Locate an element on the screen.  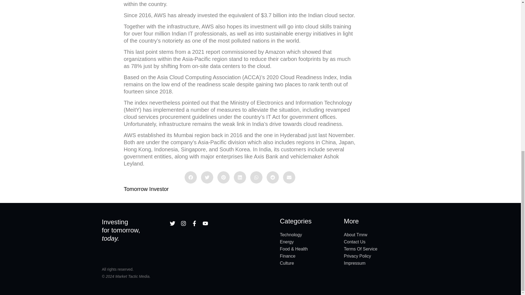
Contact Us is located at coordinates (381, 242).